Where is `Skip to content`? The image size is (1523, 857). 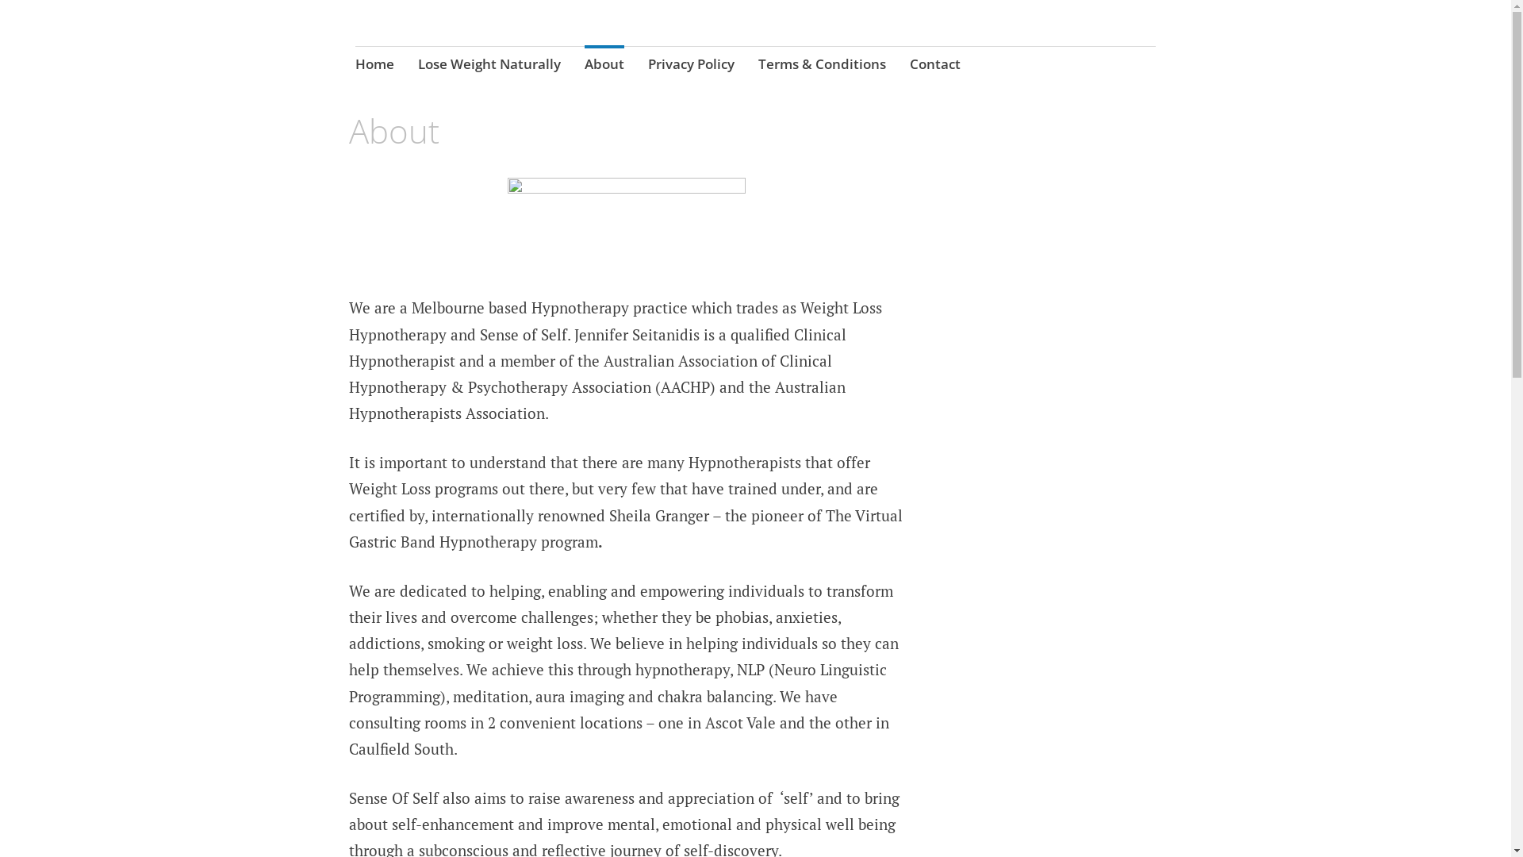
Skip to content is located at coordinates (355, 48).